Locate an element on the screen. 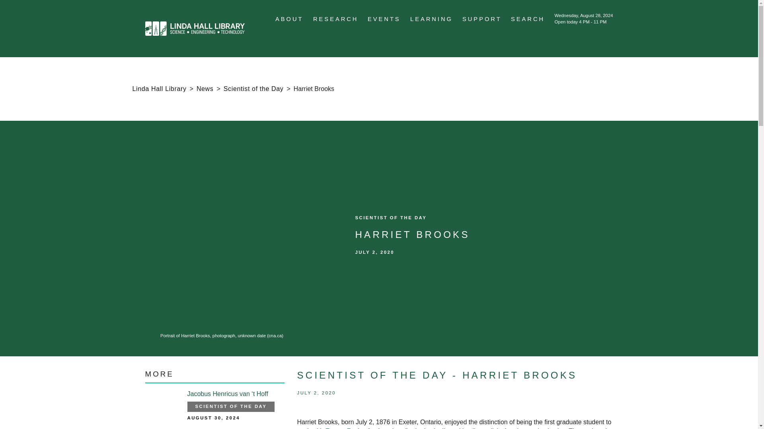 The width and height of the screenshot is (764, 429). ABOUT is located at coordinates (289, 19).